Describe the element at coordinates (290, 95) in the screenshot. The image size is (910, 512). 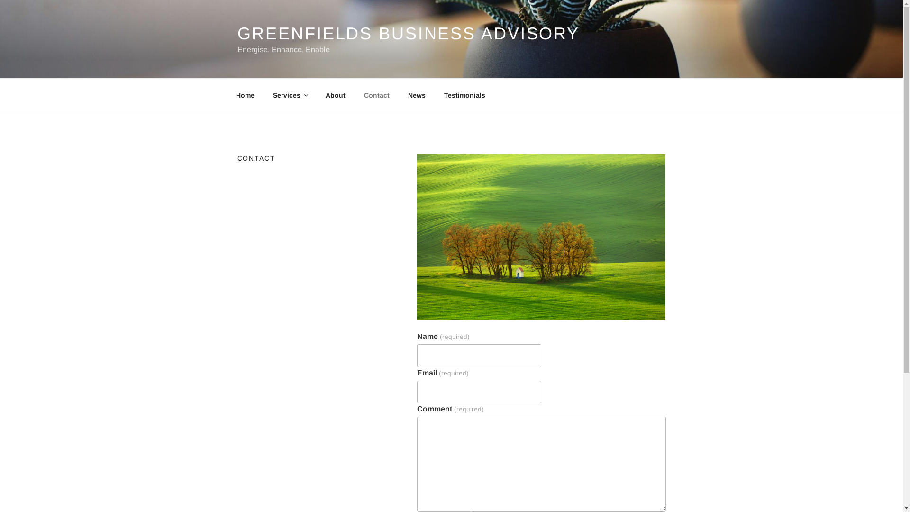
I see `Services` at that location.